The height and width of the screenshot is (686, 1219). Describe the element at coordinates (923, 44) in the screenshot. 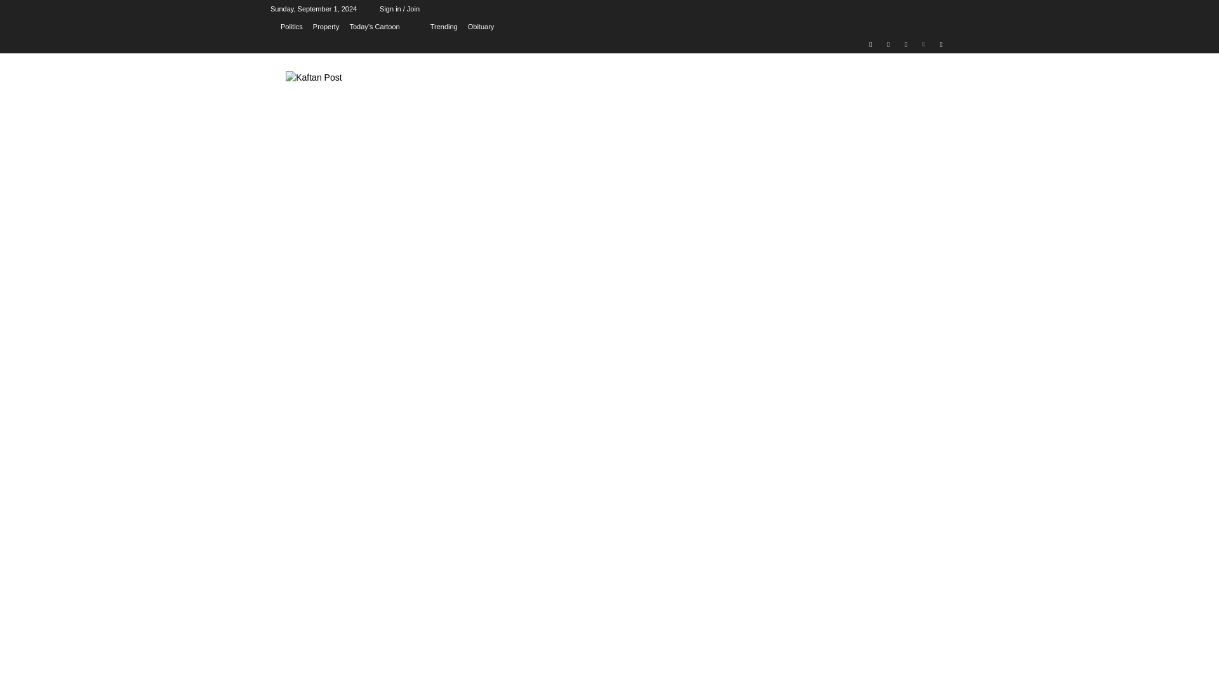

I see `Vimeo` at that location.